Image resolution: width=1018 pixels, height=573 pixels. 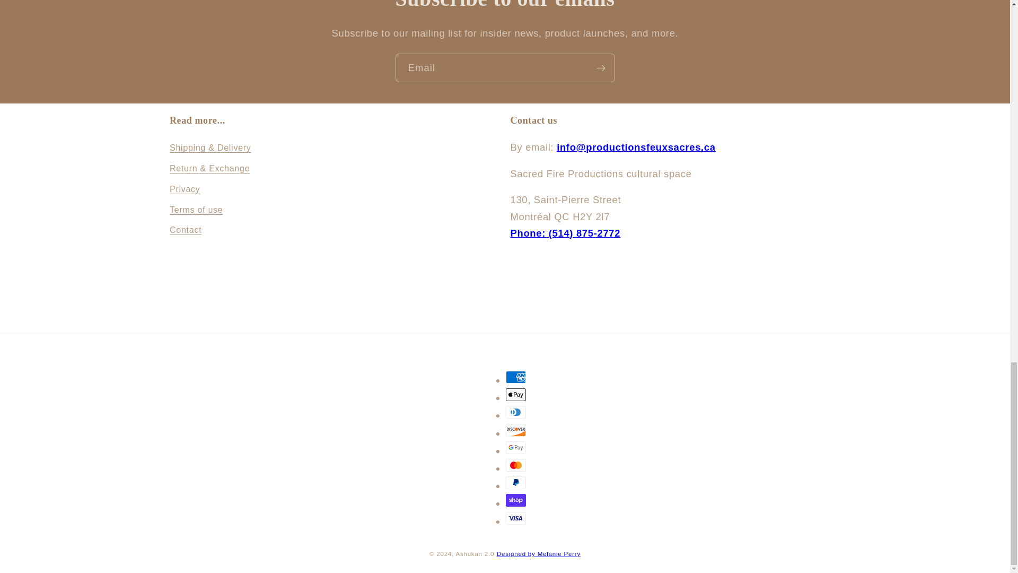 What do you see at coordinates (516, 395) in the screenshot?
I see `Apple Pay` at bounding box center [516, 395].